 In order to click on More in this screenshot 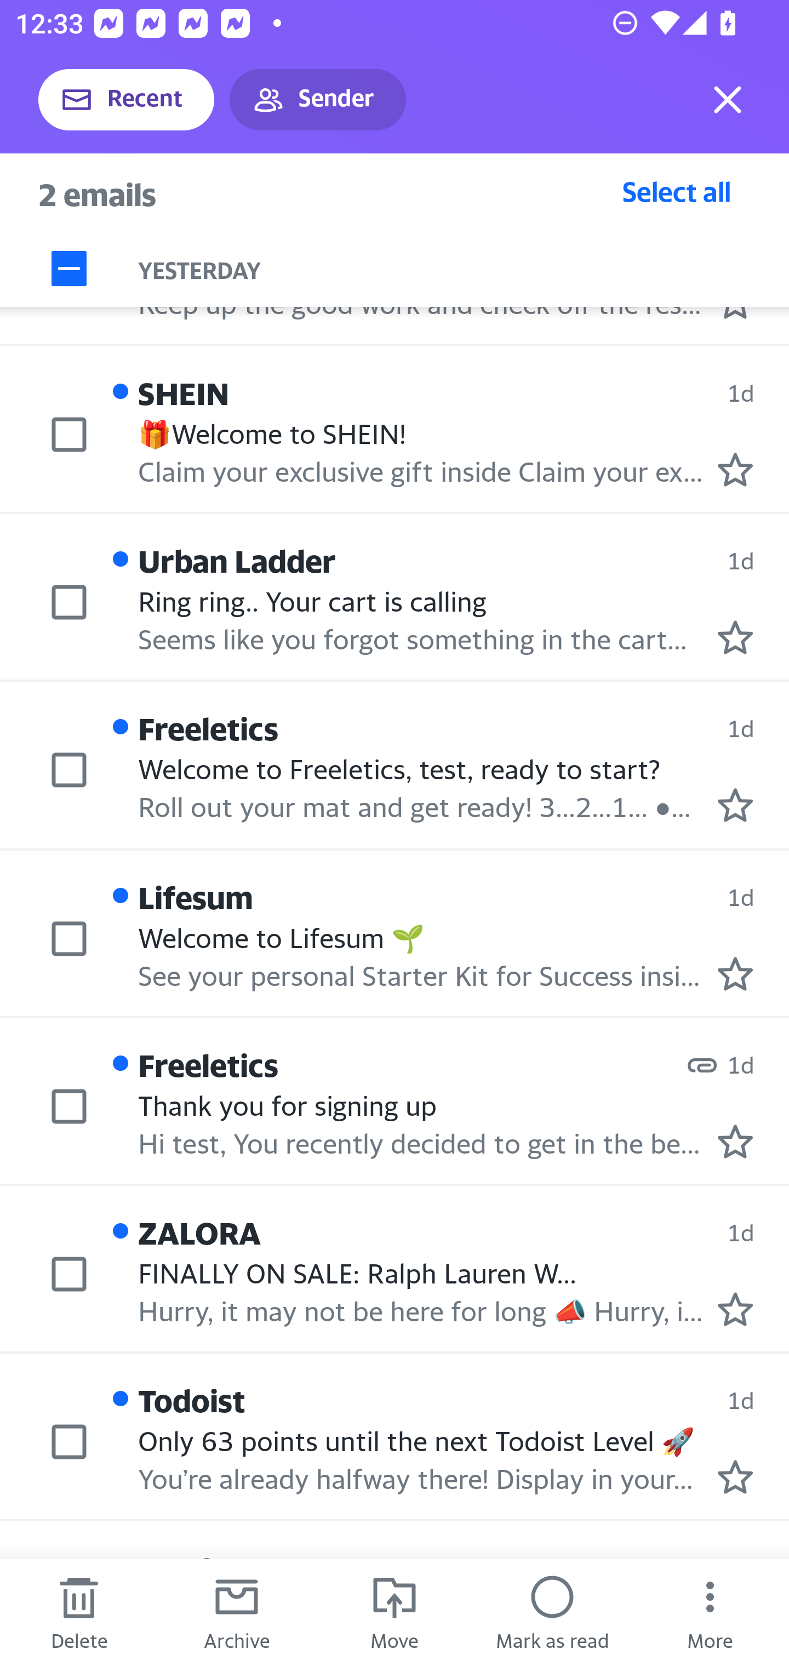, I will do `click(710, 1612)`.